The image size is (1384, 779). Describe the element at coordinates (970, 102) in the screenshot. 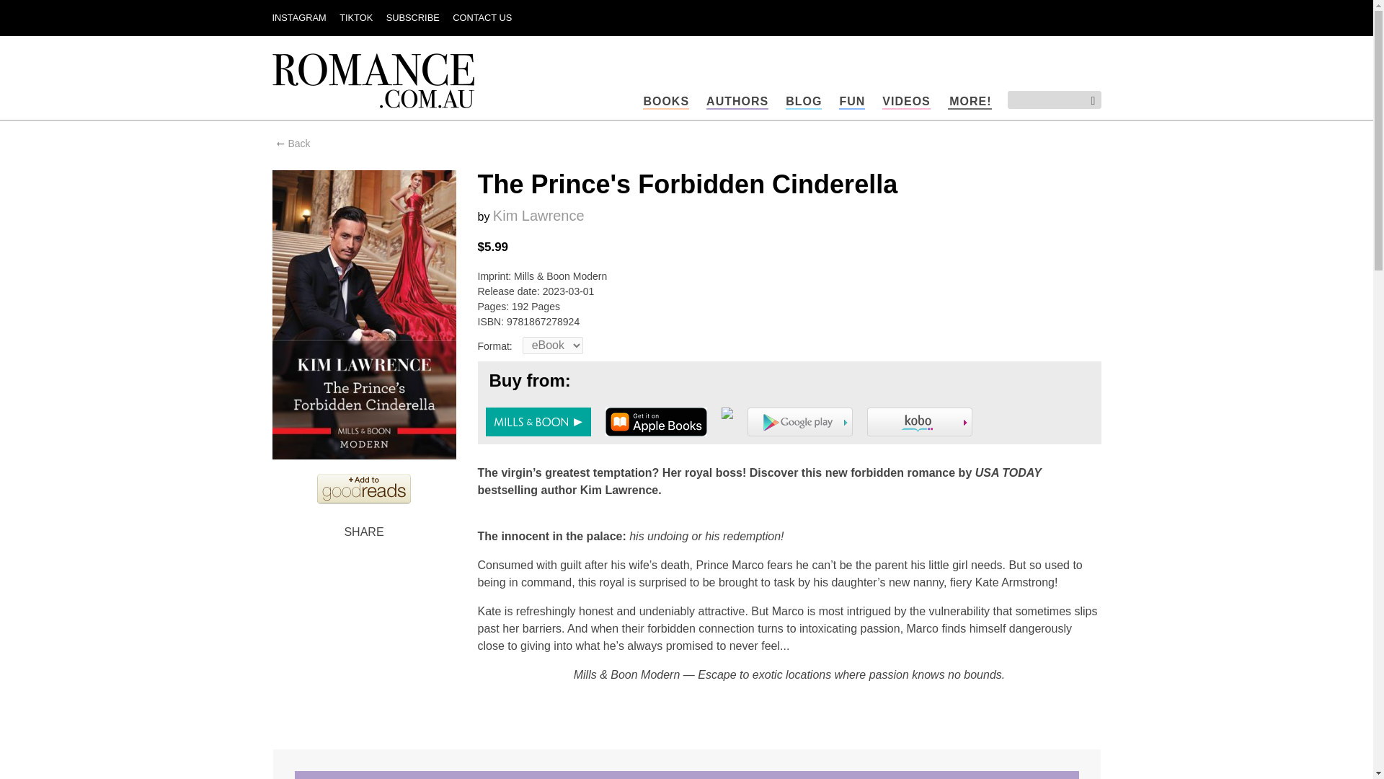

I see `MORE!` at that location.